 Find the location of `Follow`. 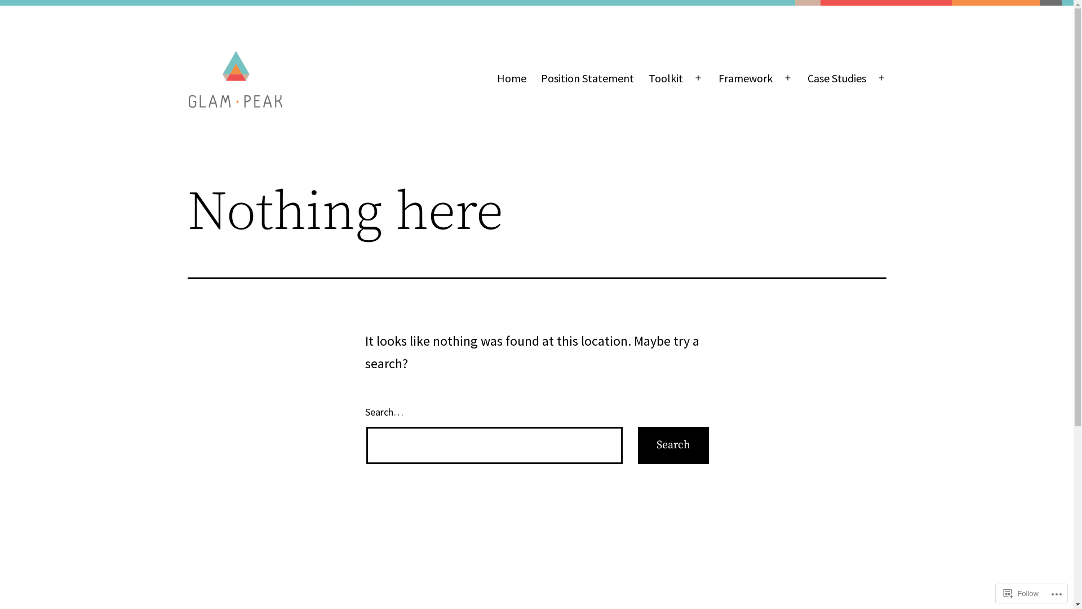

Follow is located at coordinates (1021, 593).